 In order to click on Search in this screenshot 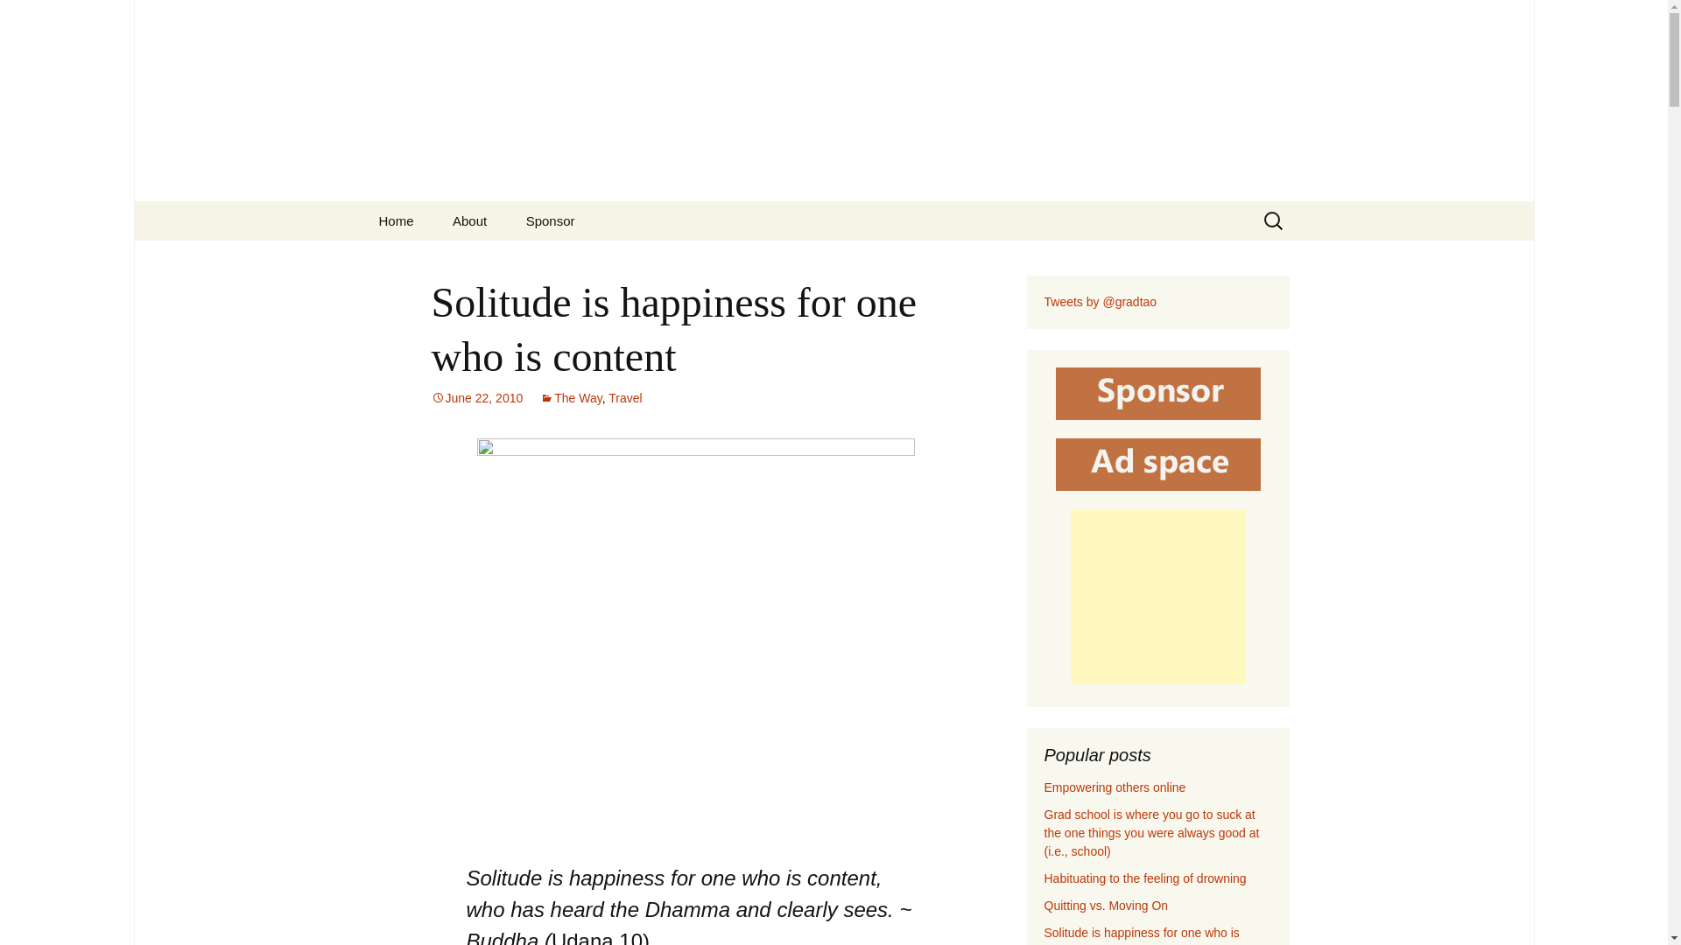, I will do `click(21, 18)`.